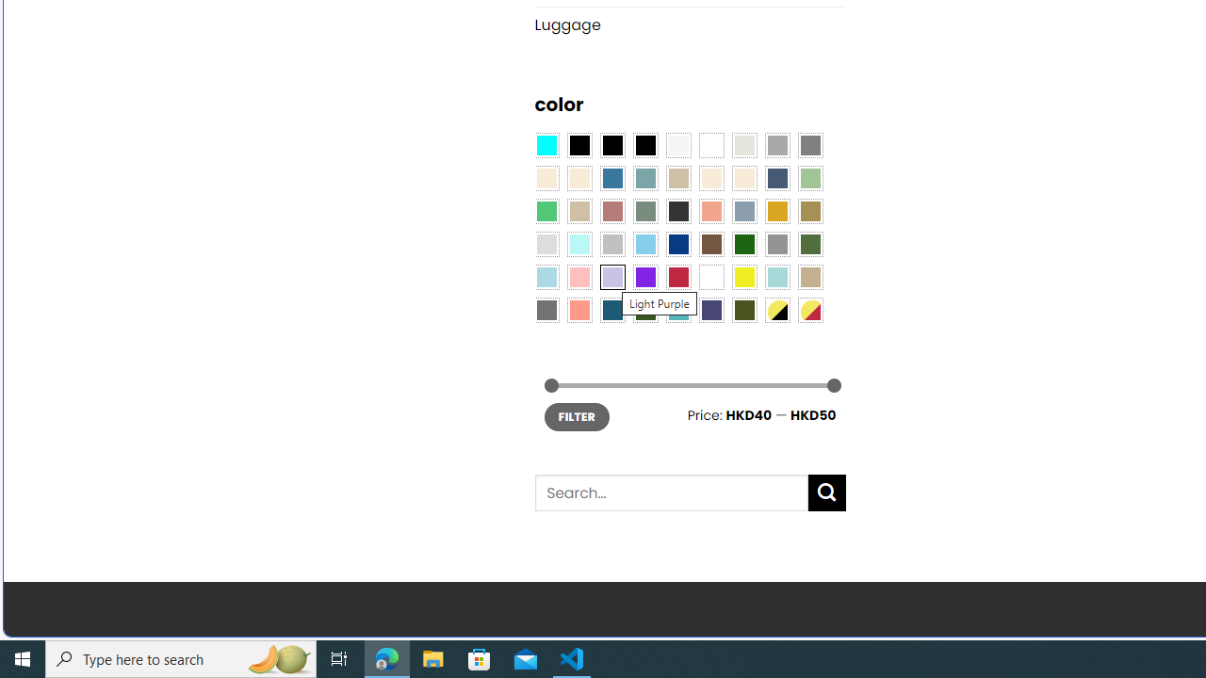  I want to click on Ash Gray, so click(743, 145).